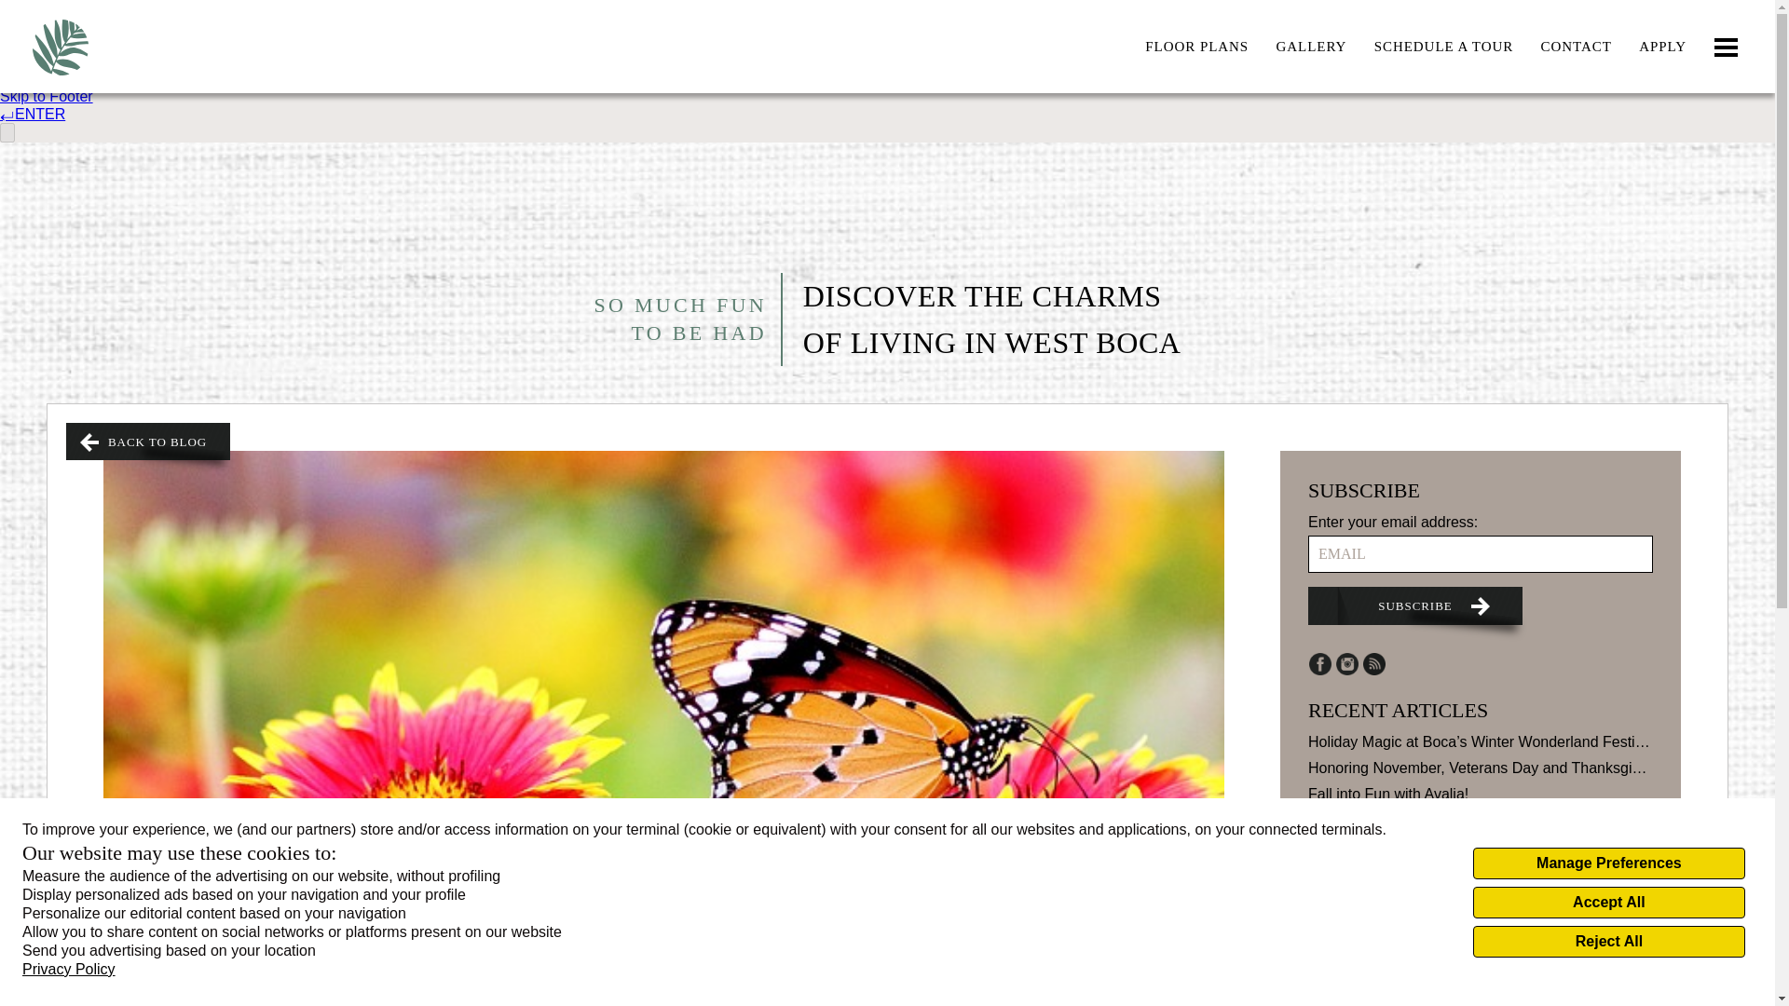 This screenshot has height=1006, width=1789. I want to click on Privacy Policy, so click(69, 970).